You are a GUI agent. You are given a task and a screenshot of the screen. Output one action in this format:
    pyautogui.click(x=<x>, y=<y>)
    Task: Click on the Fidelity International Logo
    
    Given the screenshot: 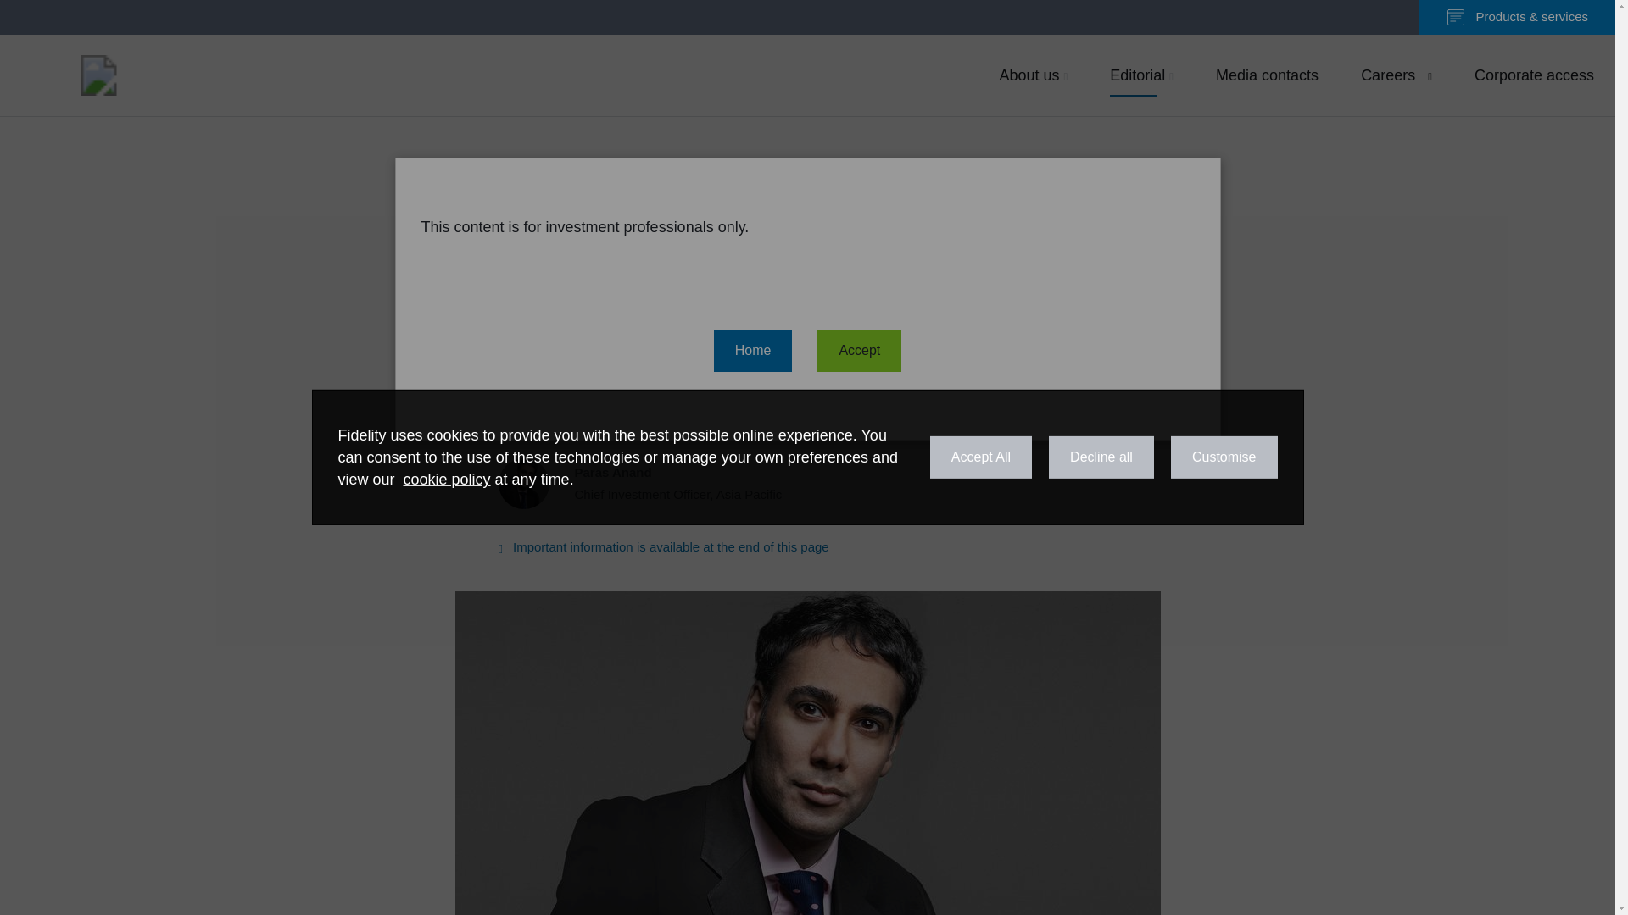 What is the action you would take?
    pyautogui.click(x=1396, y=75)
    